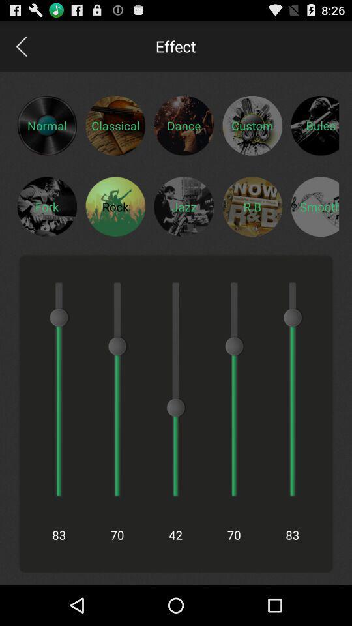  Describe the element at coordinates (21, 46) in the screenshot. I see `turn off app next to the effect icon` at that location.